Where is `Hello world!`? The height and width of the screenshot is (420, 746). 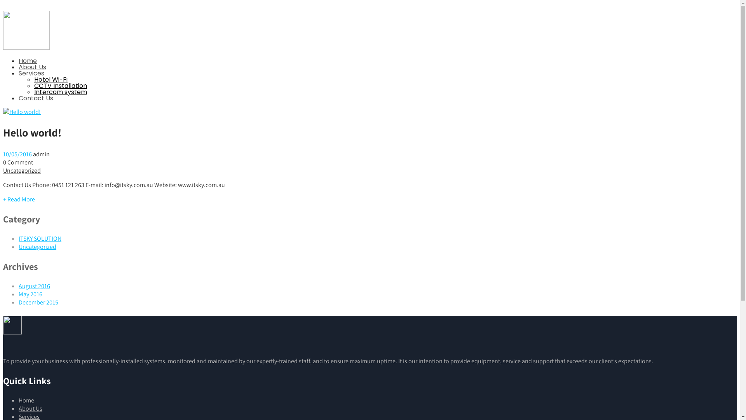
Hello world! is located at coordinates (32, 132).